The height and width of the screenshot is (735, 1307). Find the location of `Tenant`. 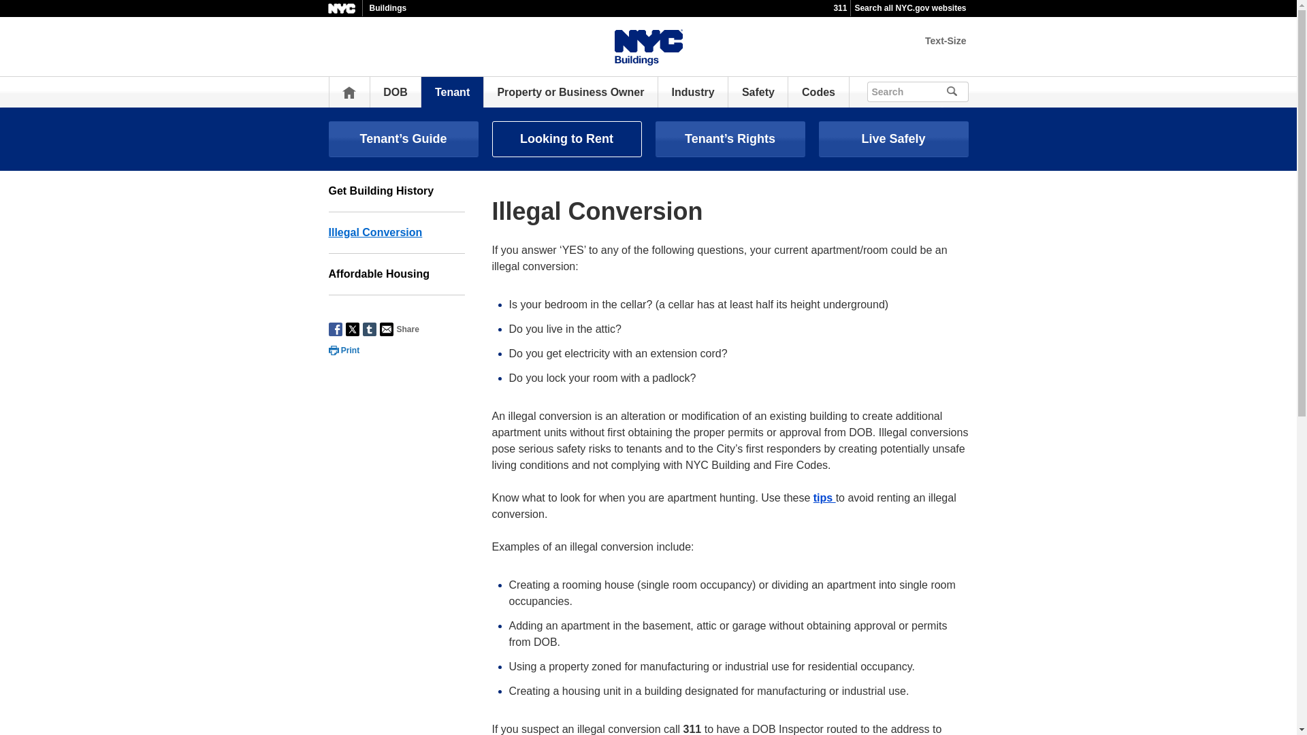

Tenant is located at coordinates (452, 92).